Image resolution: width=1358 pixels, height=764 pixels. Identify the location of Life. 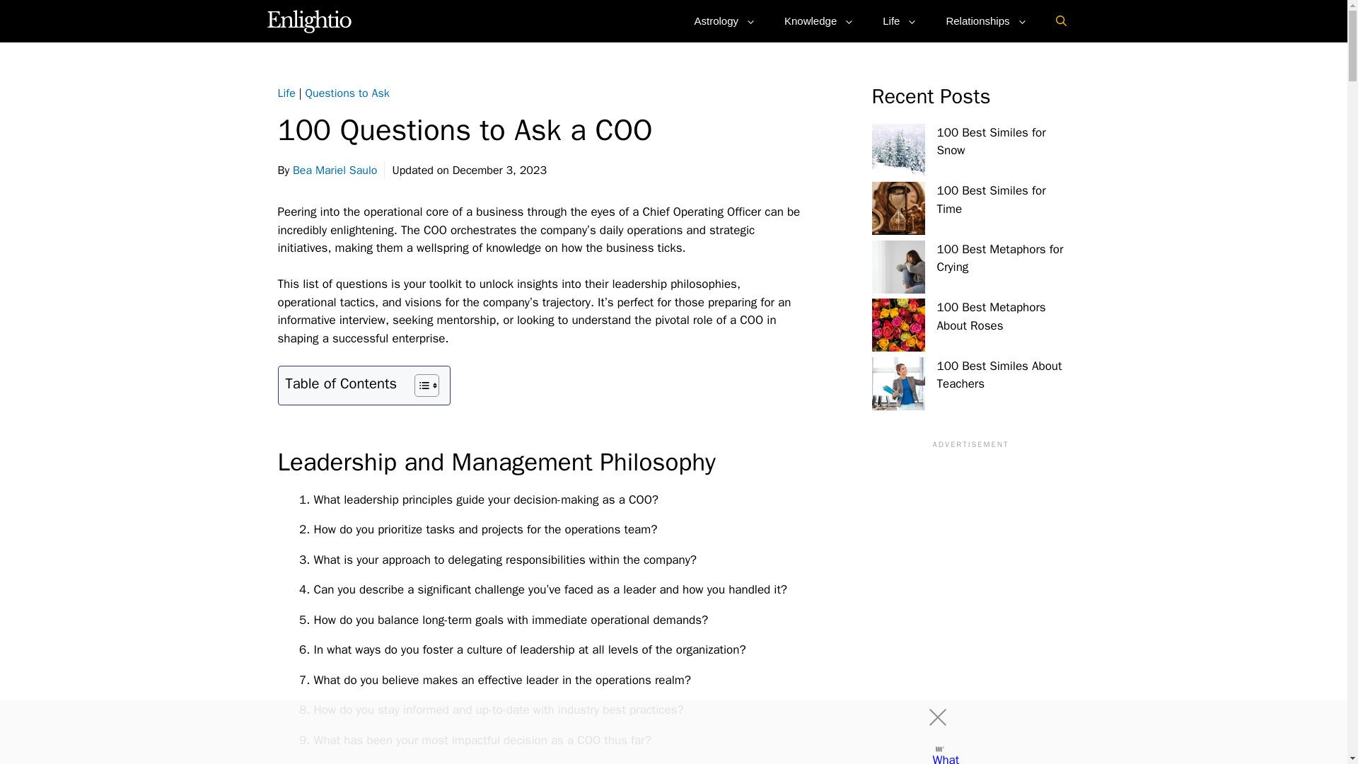
(286, 93).